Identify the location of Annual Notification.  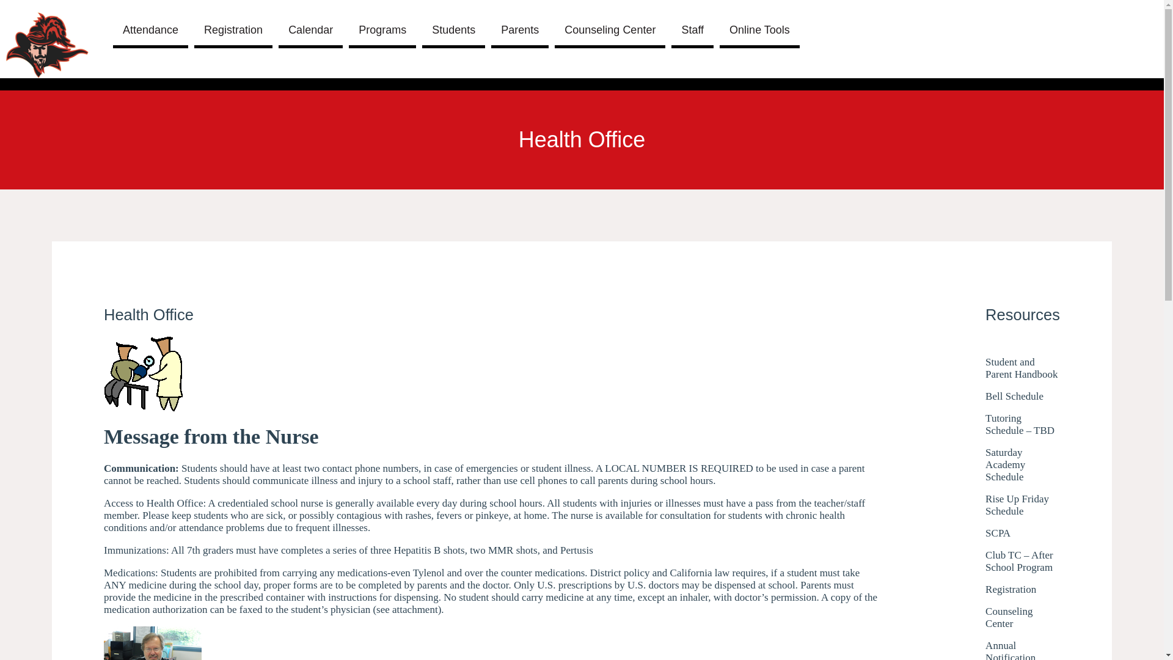
(1023, 650).